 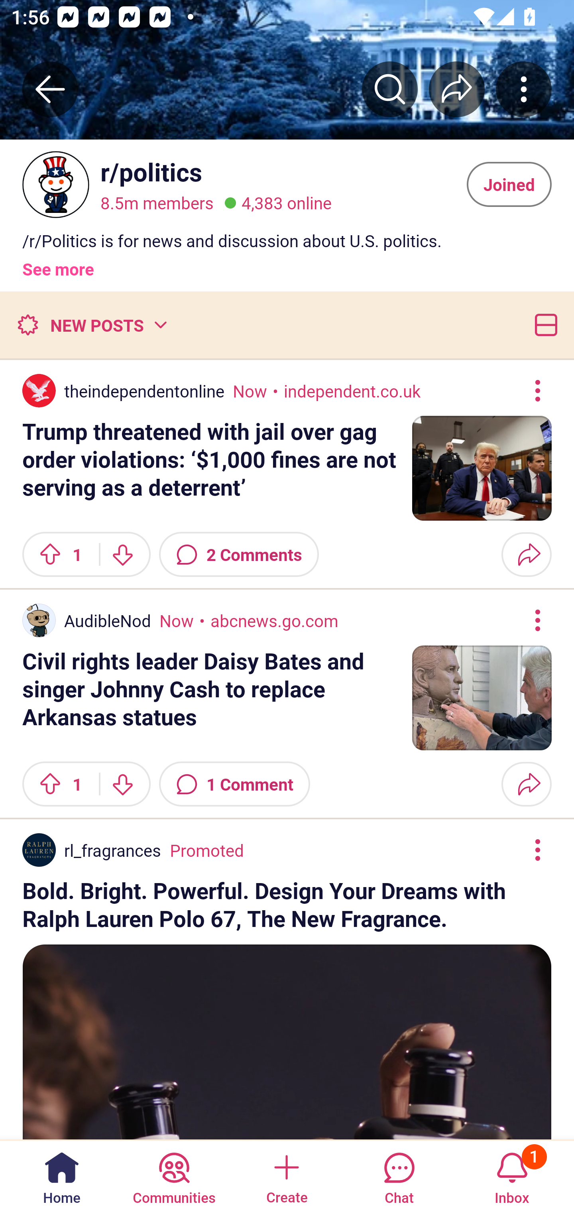 I want to click on Home, so click(x=62, y=1175).